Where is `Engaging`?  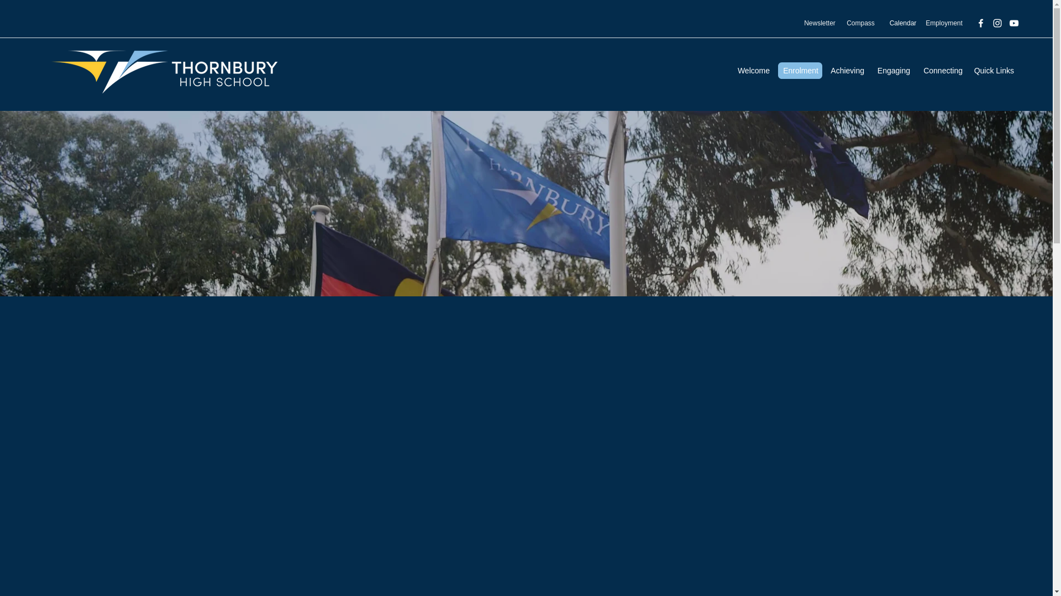 Engaging is located at coordinates (892, 71).